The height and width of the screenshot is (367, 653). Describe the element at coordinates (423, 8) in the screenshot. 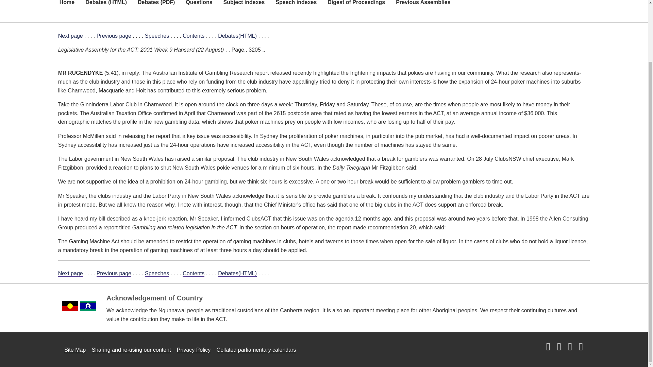

I see `Previous Assemblies` at that location.